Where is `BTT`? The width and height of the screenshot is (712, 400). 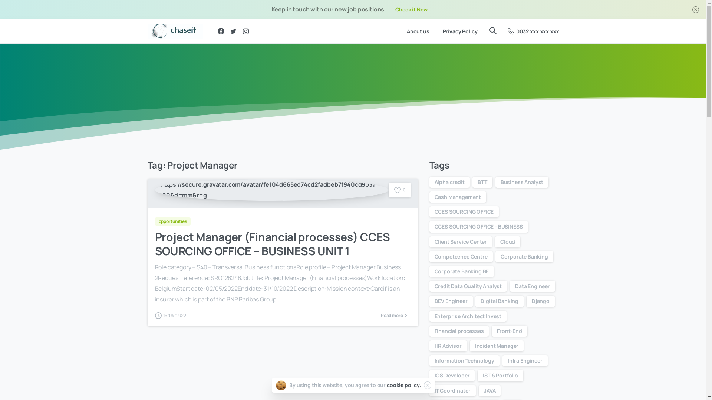
BTT is located at coordinates (482, 182).